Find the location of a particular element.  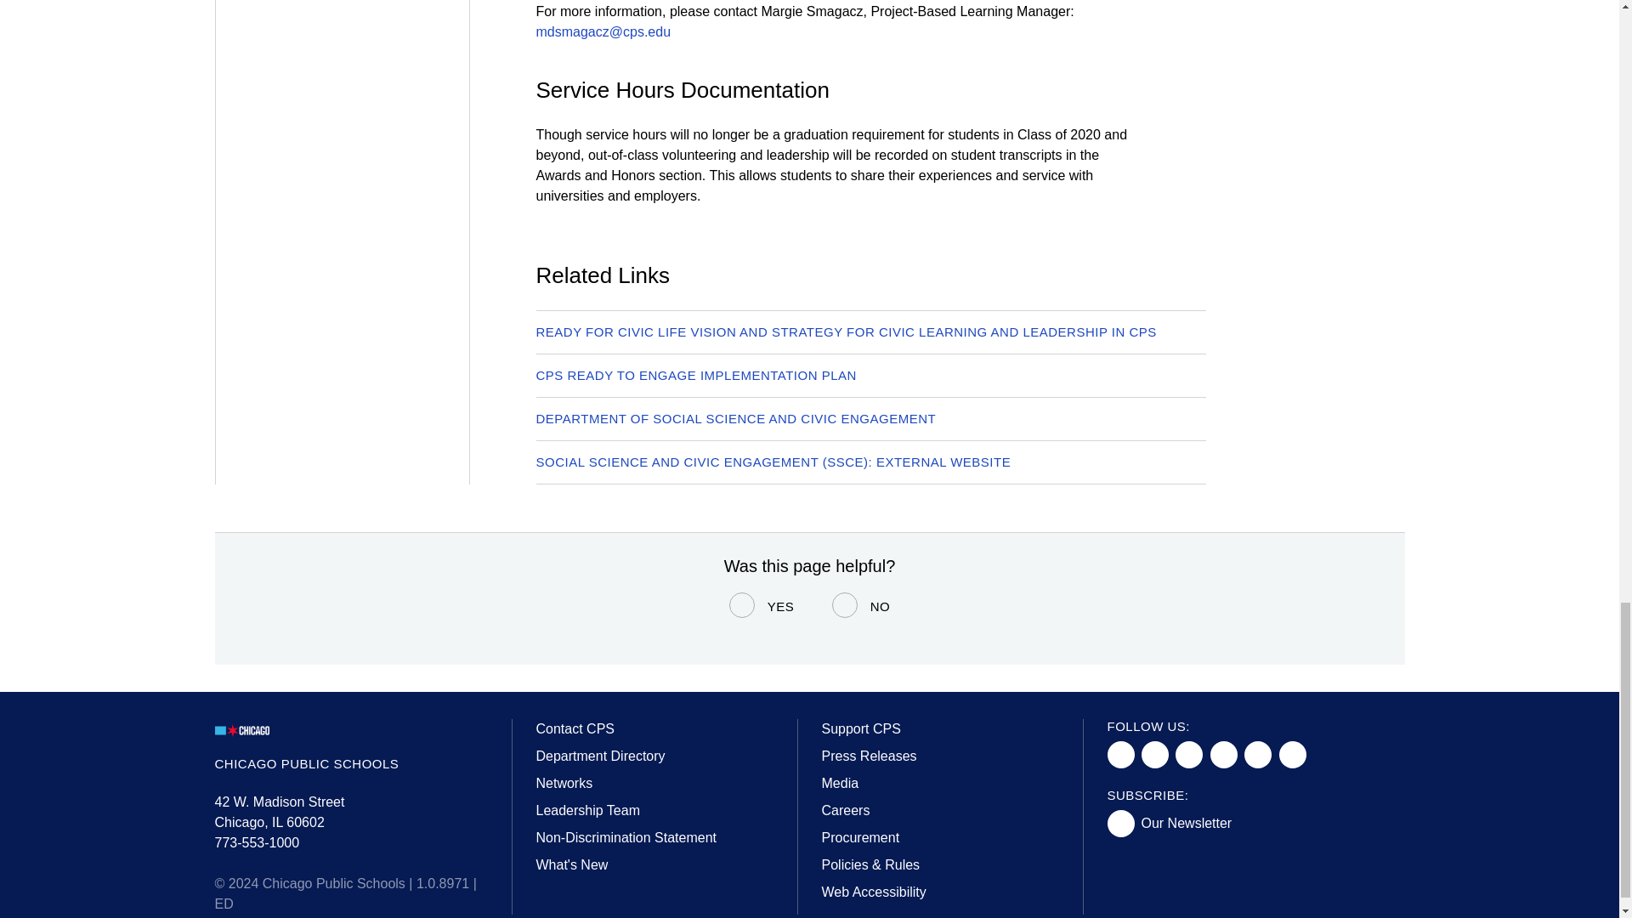

Our Newsletter is located at coordinates (1172, 823).